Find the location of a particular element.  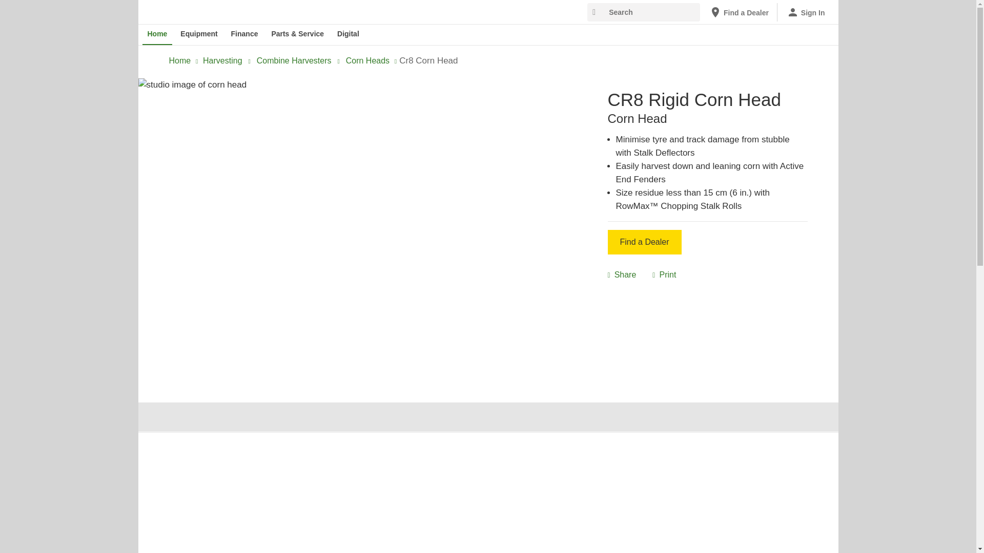

Home is located at coordinates (158, 34).